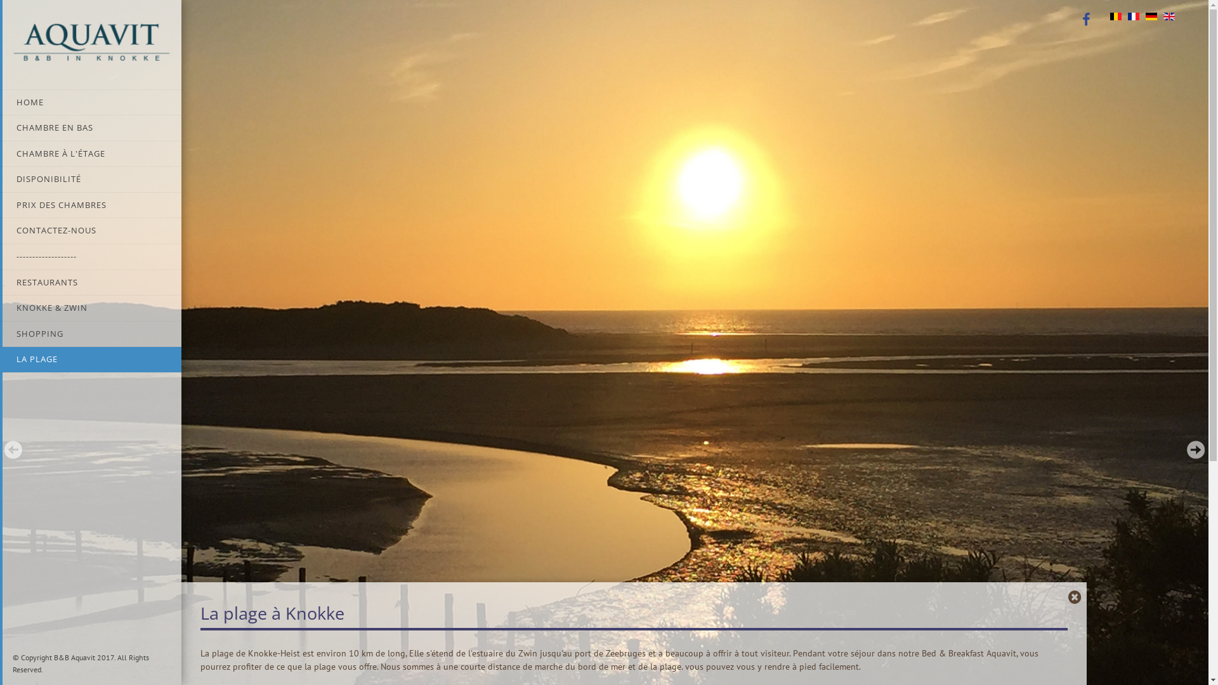  What do you see at coordinates (13, 450) in the screenshot?
I see `<` at bounding box center [13, 450].